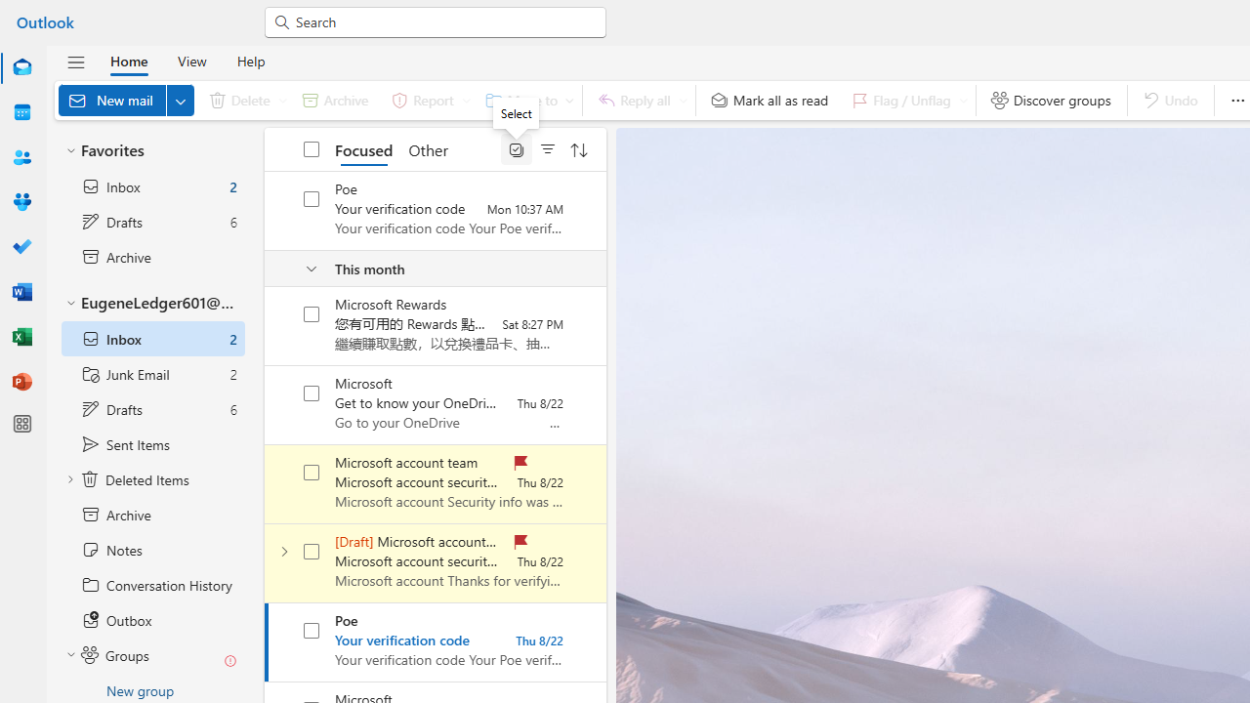  I want to click on Word, so click(21, 291).